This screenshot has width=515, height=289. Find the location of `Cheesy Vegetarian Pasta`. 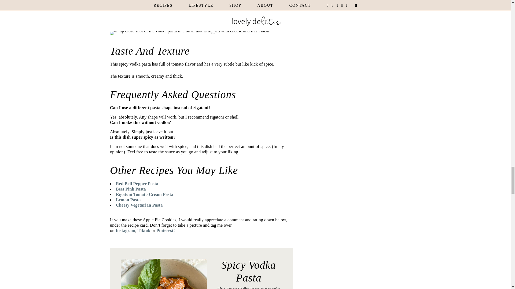

Cheesy Vegetarian Pasta is located at coordinates (139, 205).